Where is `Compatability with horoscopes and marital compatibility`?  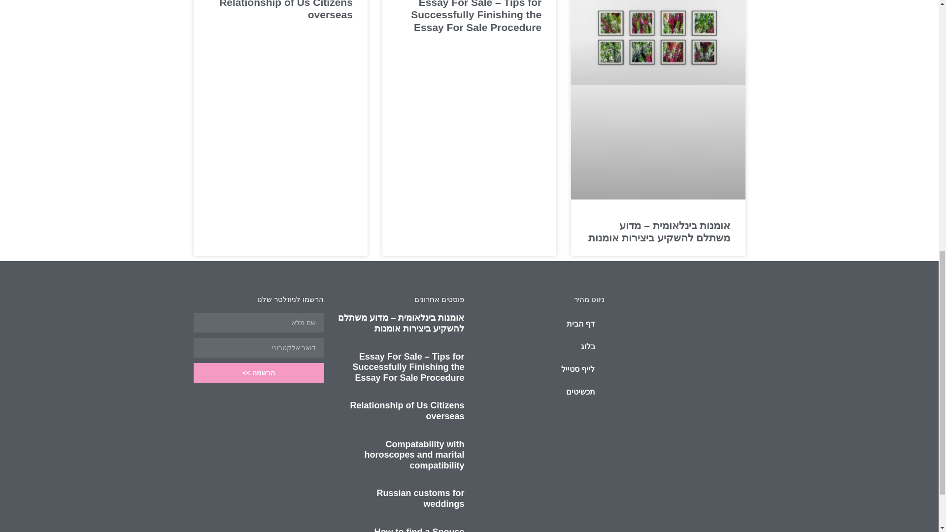 Compatability with horoscopes and marital compatibility is located at coordinates (414, 455).